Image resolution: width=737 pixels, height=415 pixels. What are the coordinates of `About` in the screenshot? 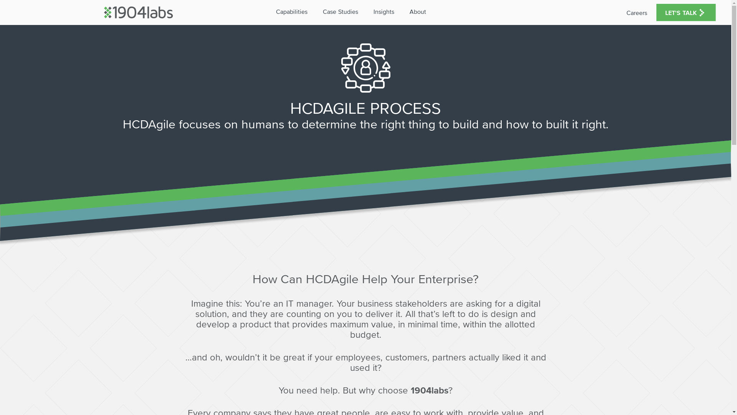 It's located at (420, 12).